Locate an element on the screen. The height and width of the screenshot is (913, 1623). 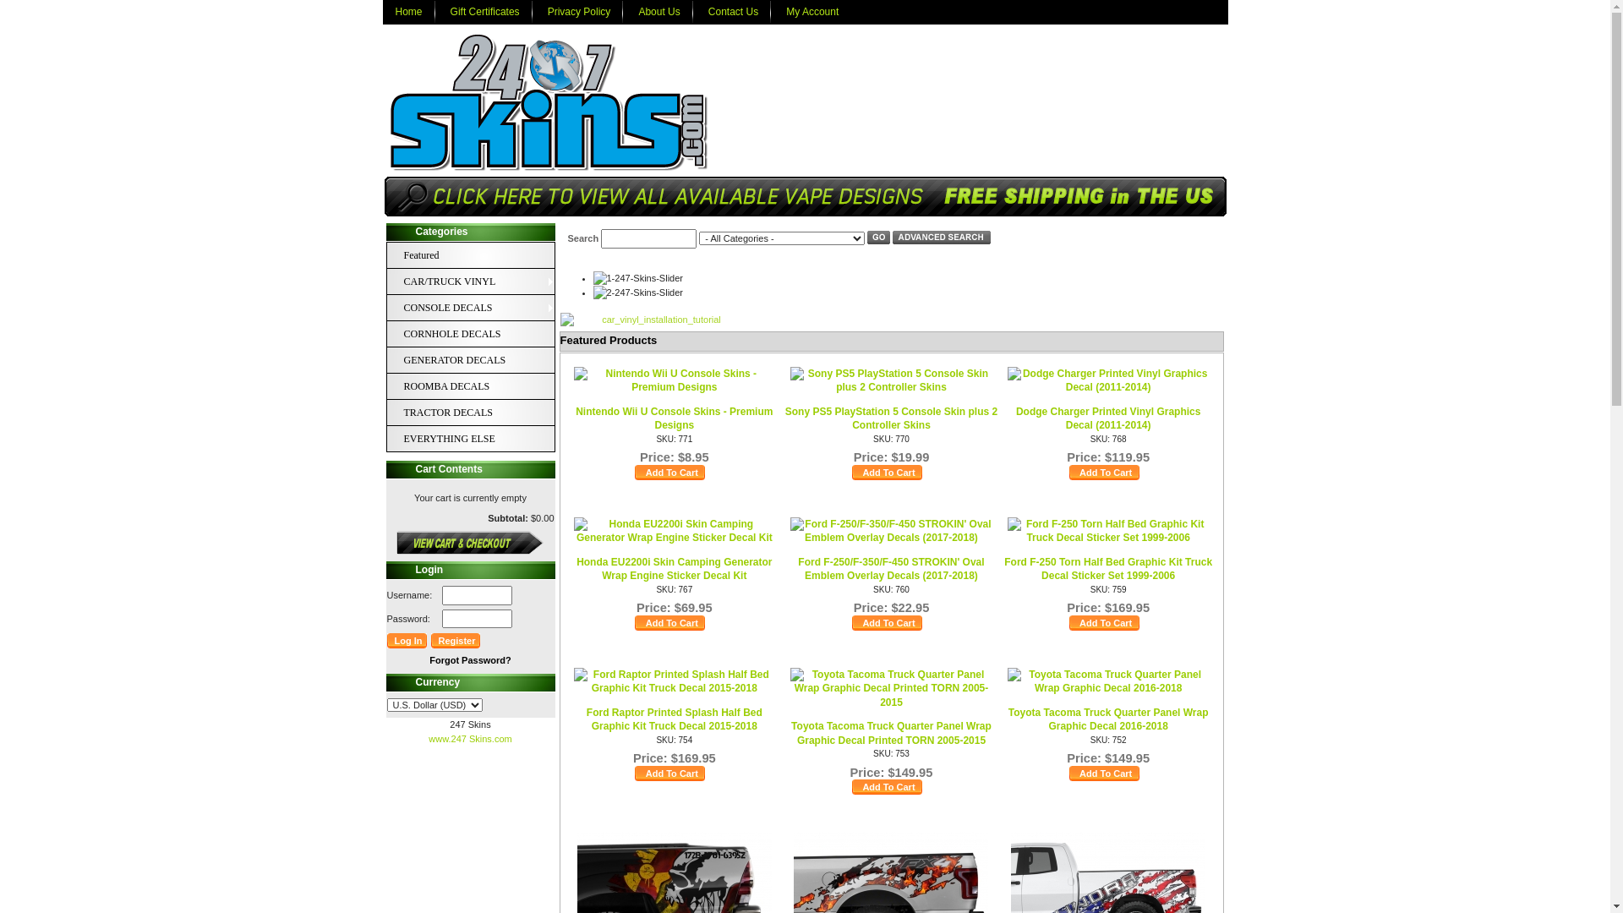
2-247-Skins-Slider is located at coordinates (638, 292).